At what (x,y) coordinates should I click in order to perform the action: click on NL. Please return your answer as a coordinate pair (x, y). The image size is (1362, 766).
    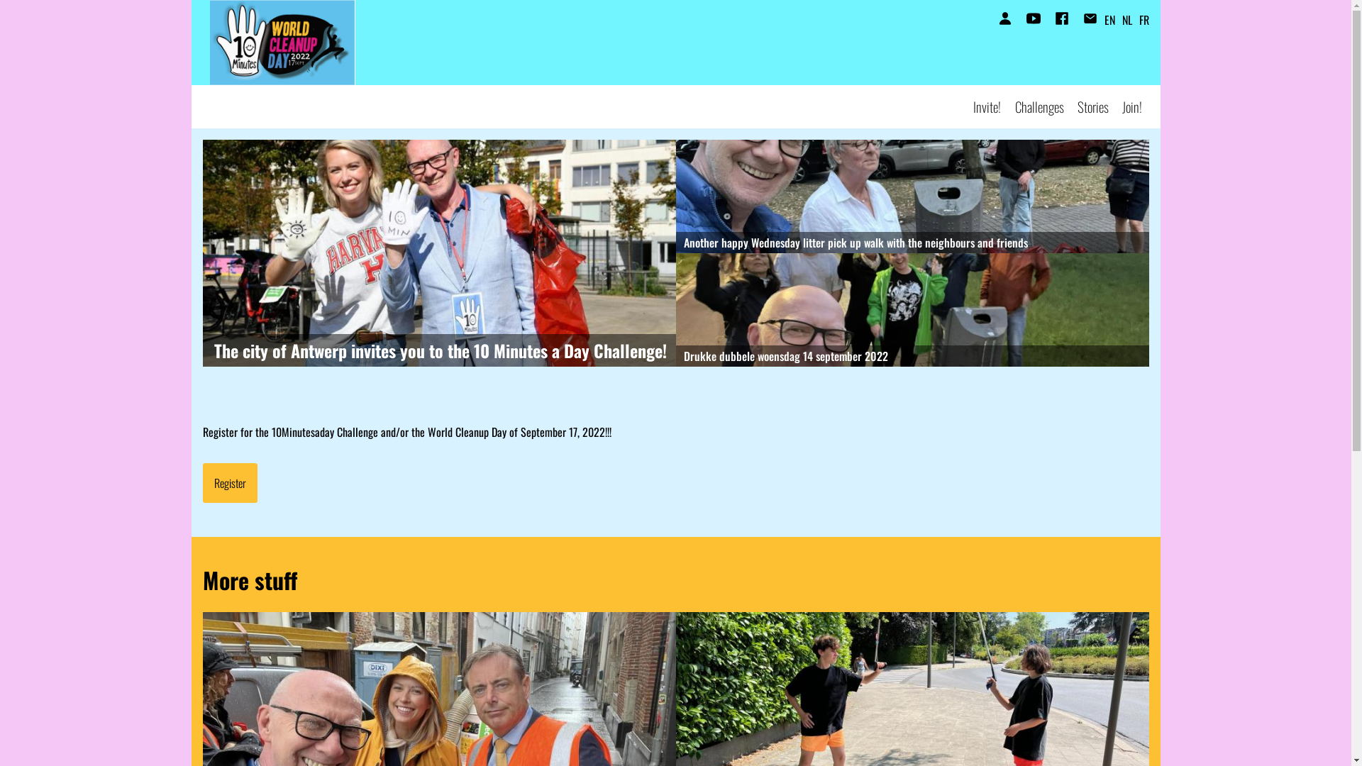
    Looking at the image, I should click on (1127, 20).